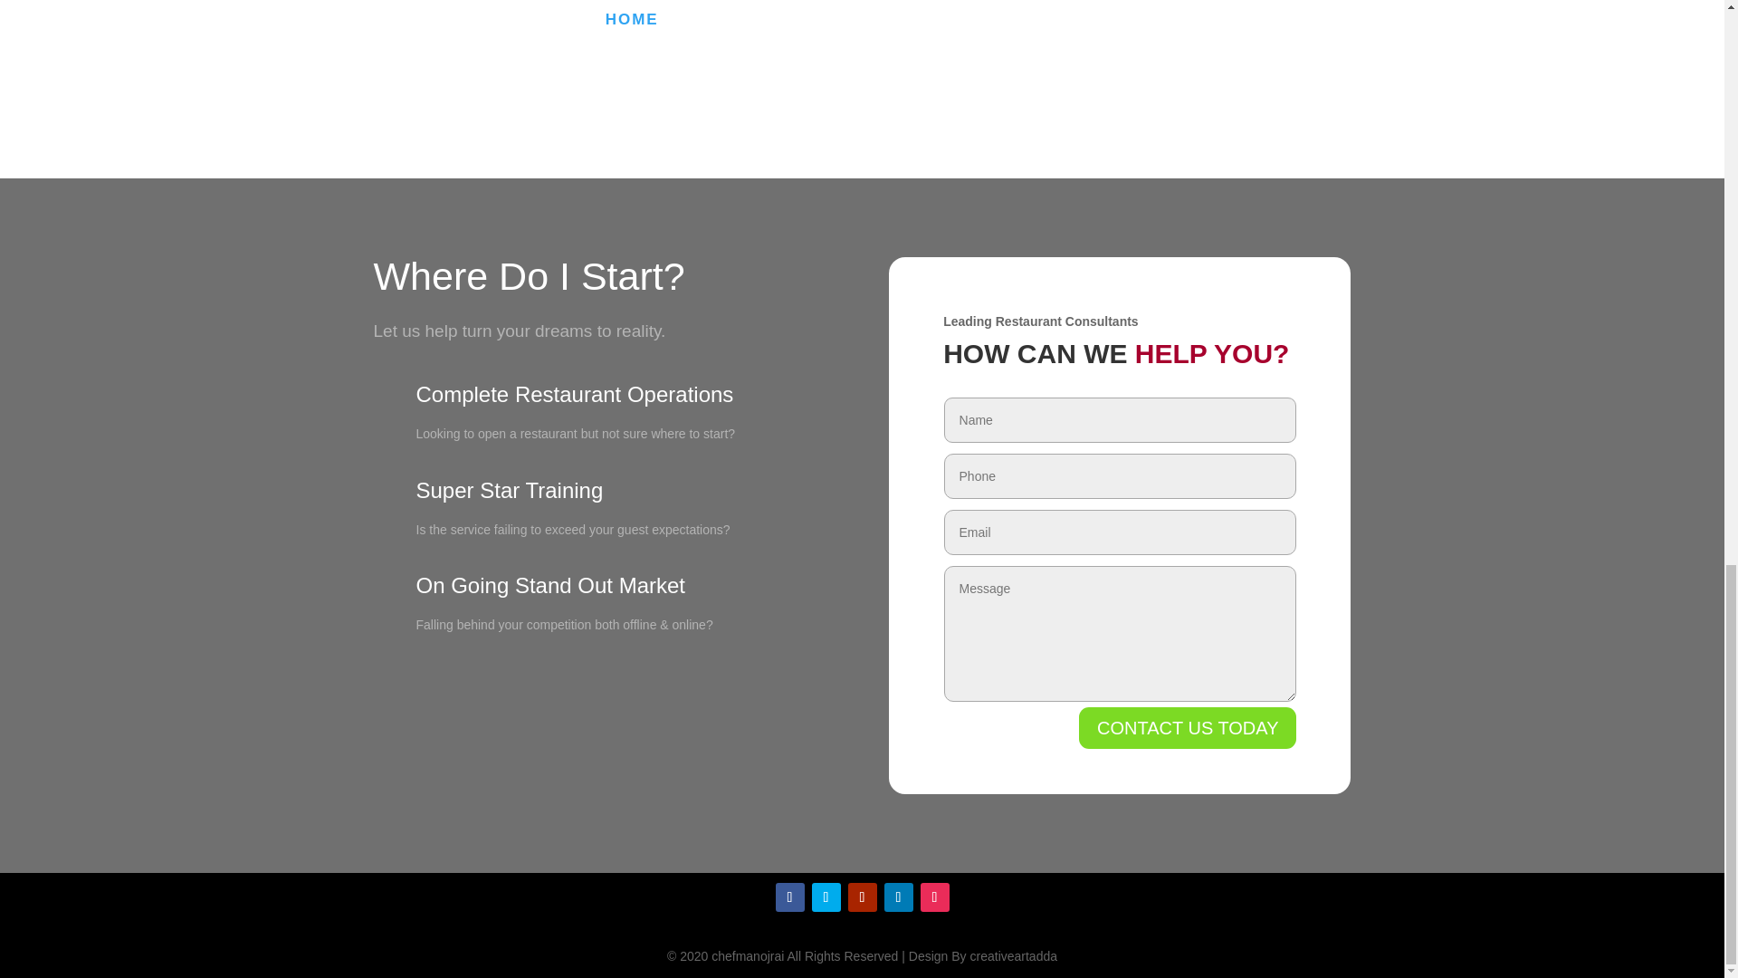 The image size is (1738, 978). Describe the element at coordinates (934, 896) in the screenshot. I see `Follow on Instagram` at that location.